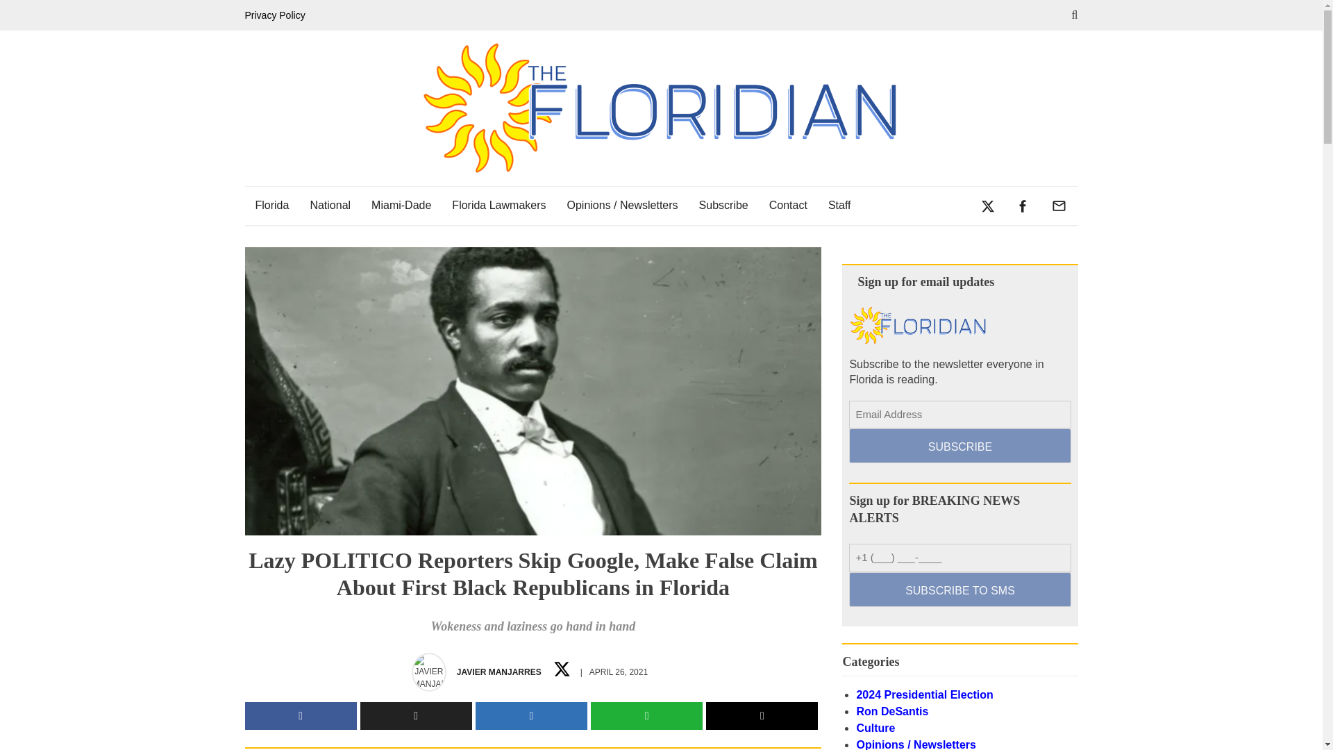  Describe the element at coordinates (723, 205) in the screenshot. I see `Subscribe` at that location.